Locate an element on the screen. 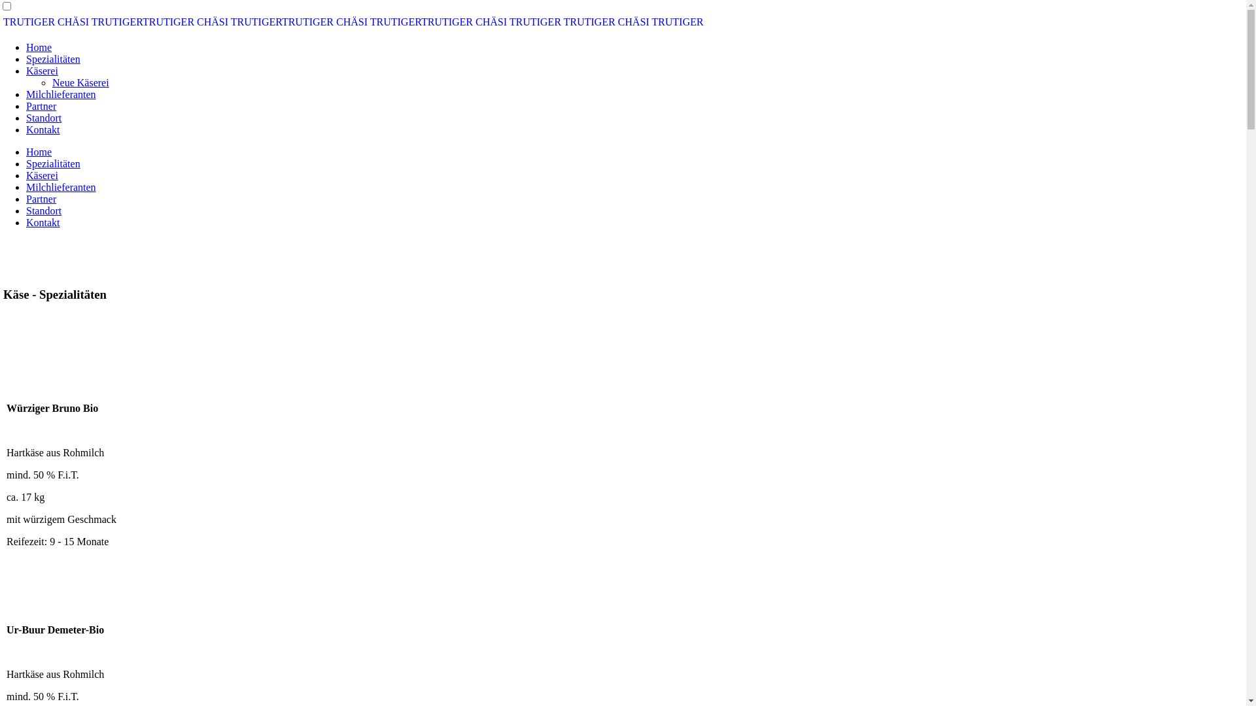 This screenshot has height=706, width=1256. Kontakt is located at coordinates (43, 129).